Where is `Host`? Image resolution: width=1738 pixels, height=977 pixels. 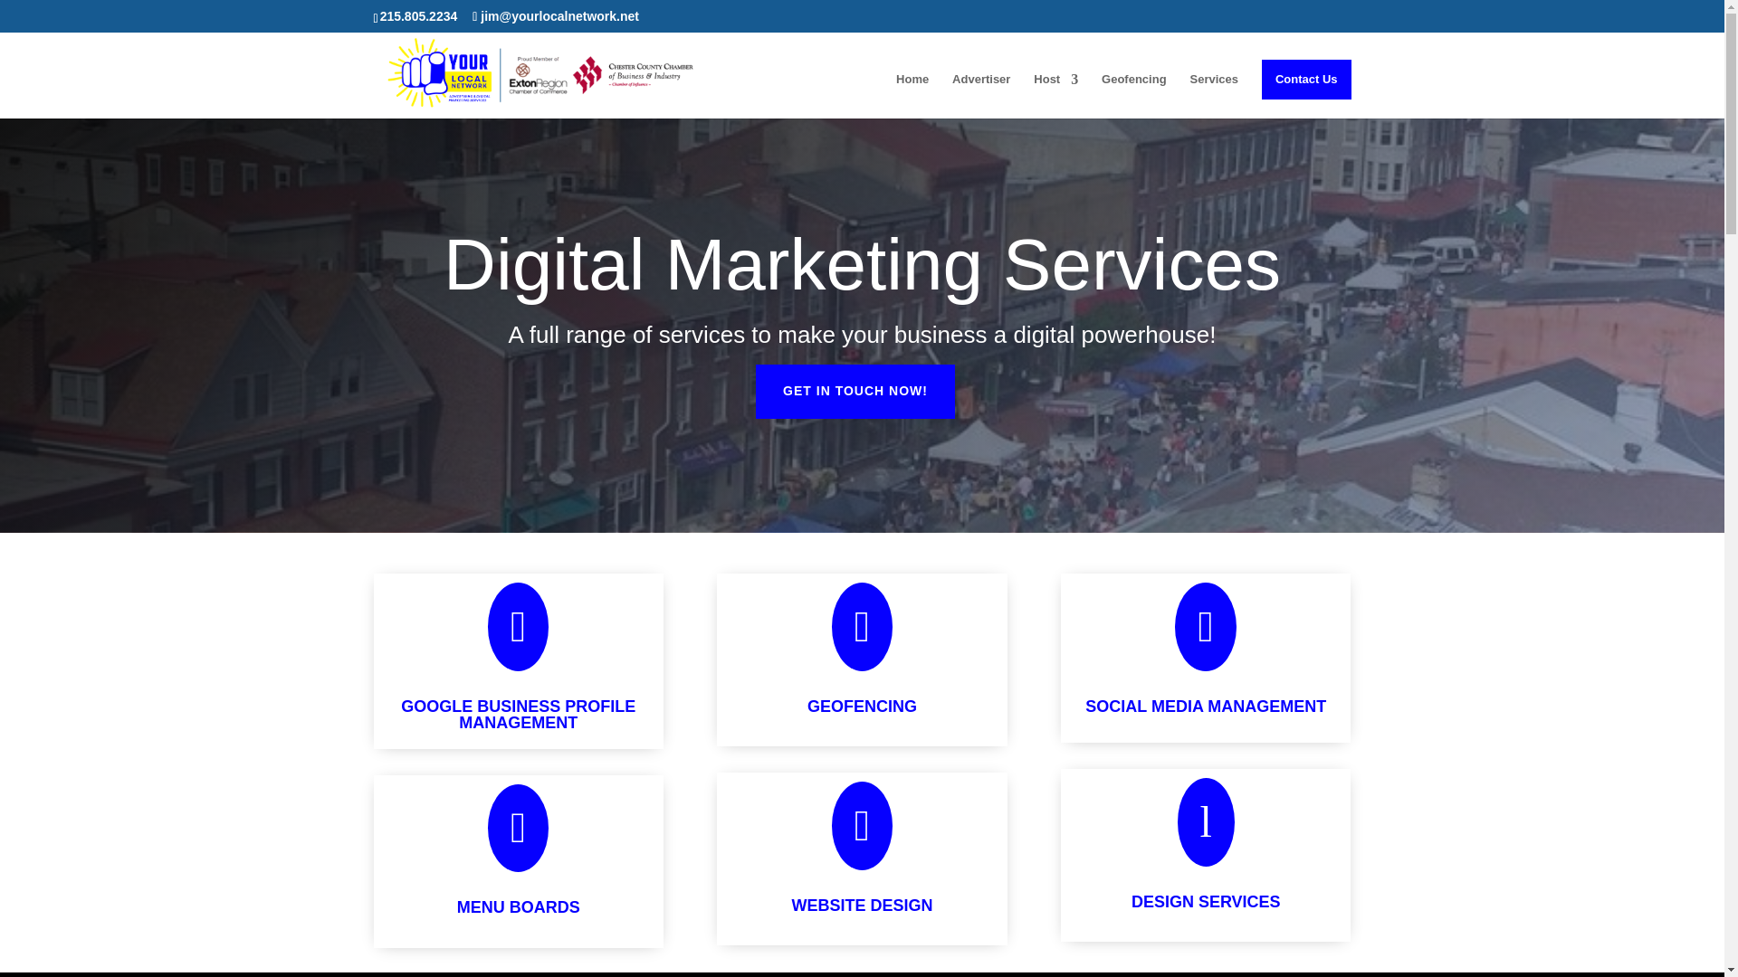
Host is located at coordinates (1055, 96).